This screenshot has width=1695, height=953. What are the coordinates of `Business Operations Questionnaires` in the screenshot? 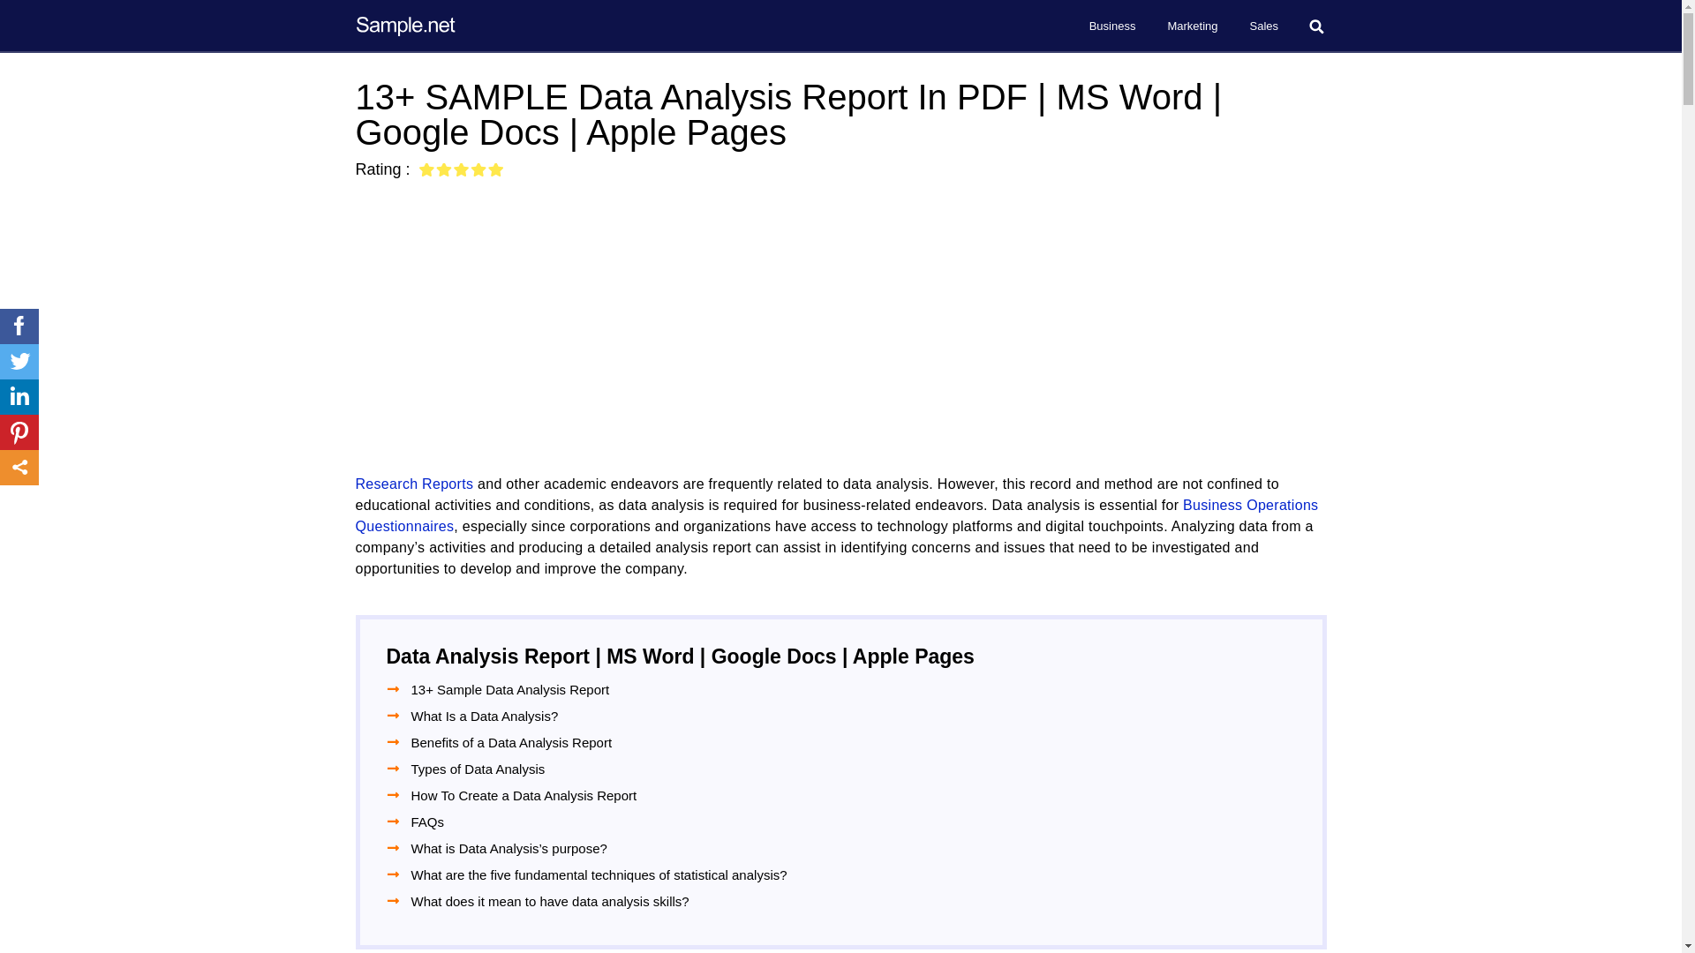 It's located at (836, 515).